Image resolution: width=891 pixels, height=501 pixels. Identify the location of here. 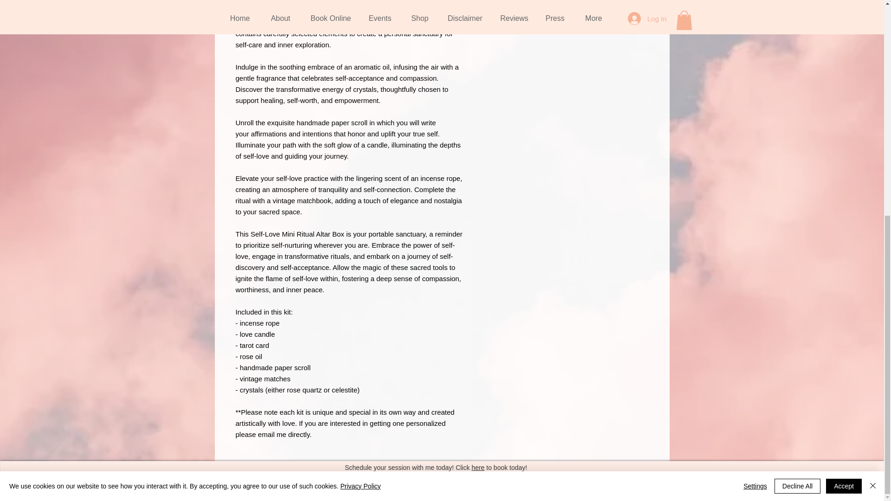
(478, 92).